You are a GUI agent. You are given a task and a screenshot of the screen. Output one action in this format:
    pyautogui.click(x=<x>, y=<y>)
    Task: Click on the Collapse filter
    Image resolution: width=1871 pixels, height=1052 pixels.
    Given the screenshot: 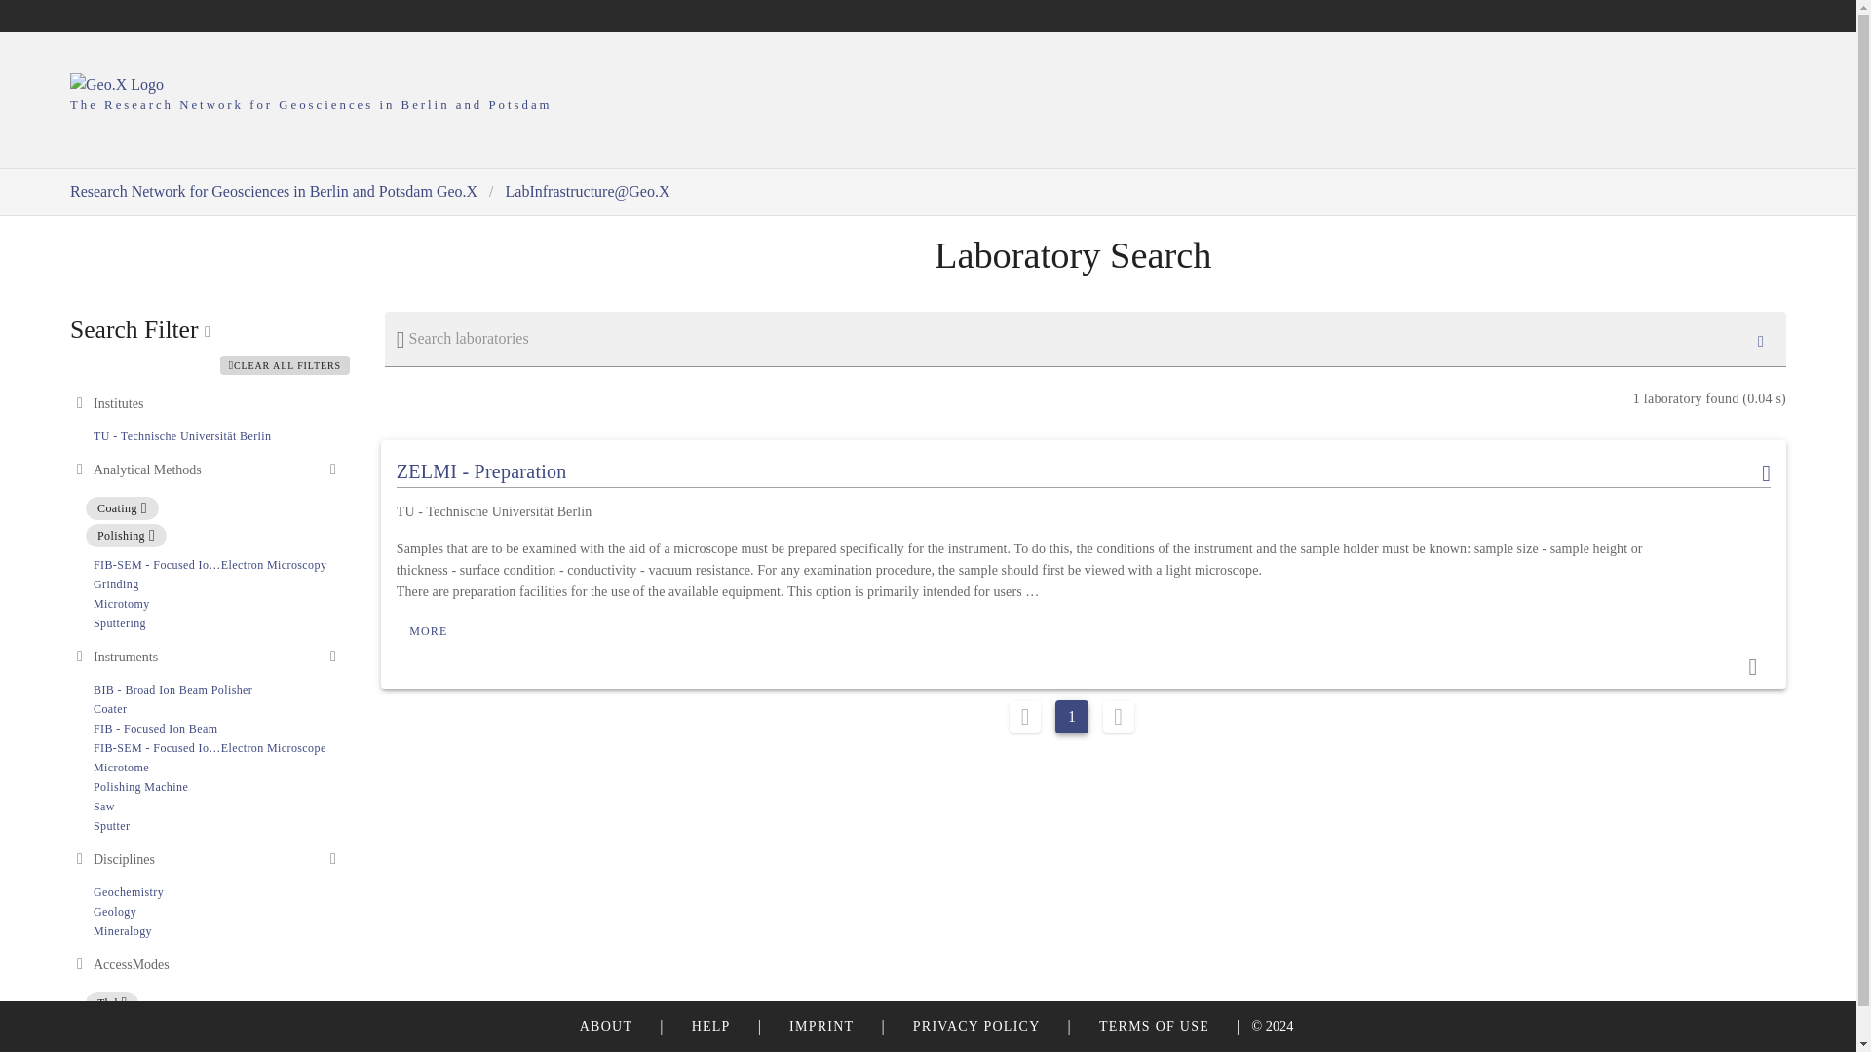 What is the action you would take?
    pyautogui.click(x=80, y=469)
    